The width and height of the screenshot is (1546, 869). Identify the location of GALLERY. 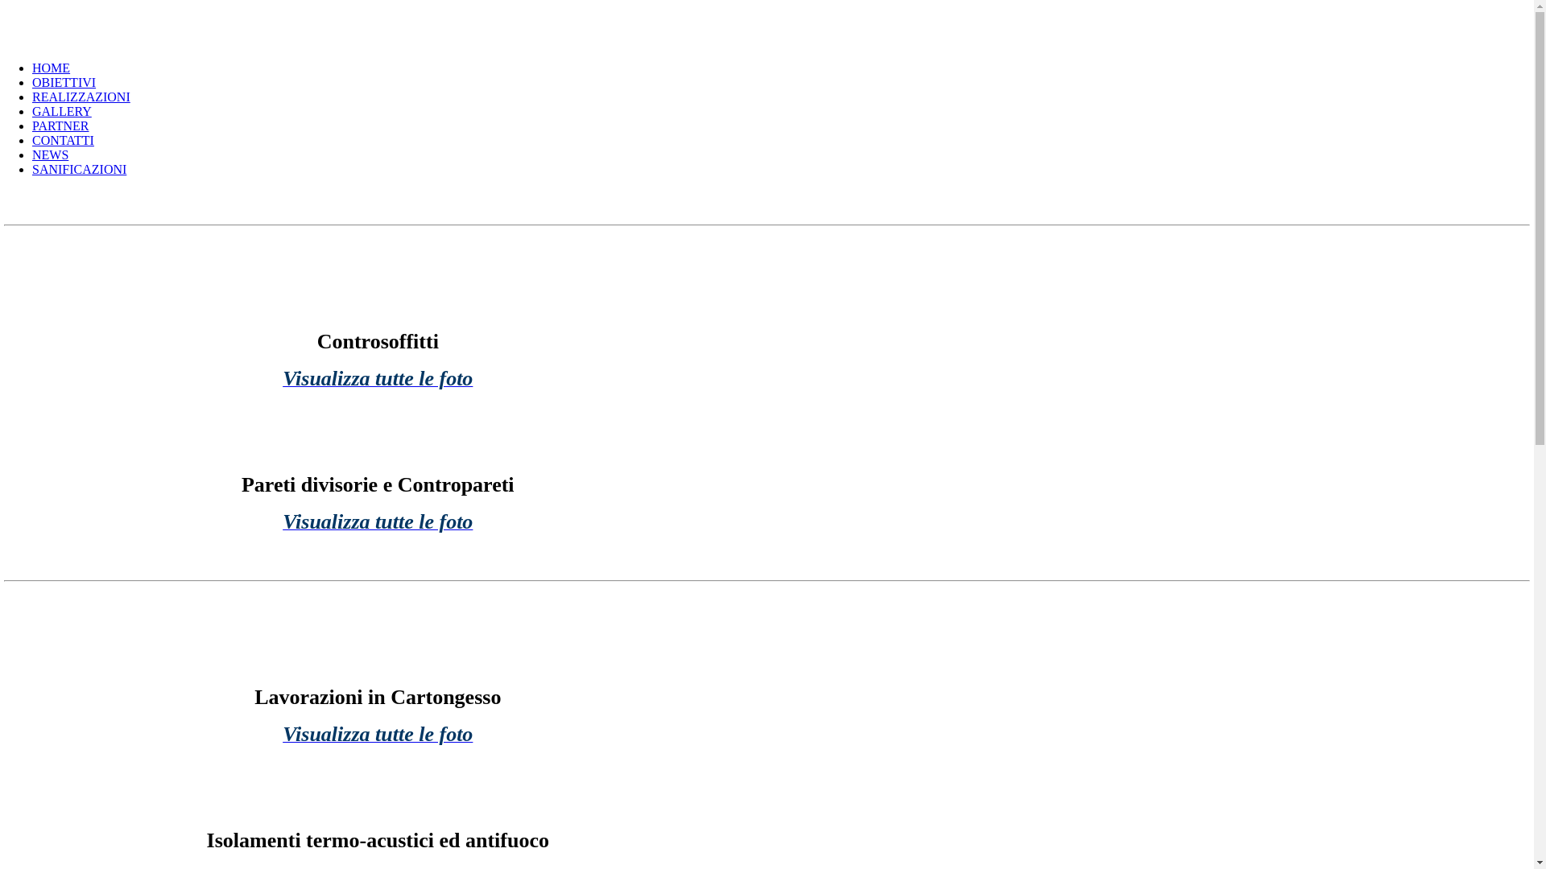
(62, 111).